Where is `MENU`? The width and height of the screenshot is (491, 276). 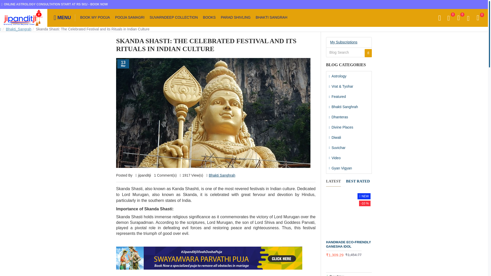 MENU is located at coordinates (64, 18).